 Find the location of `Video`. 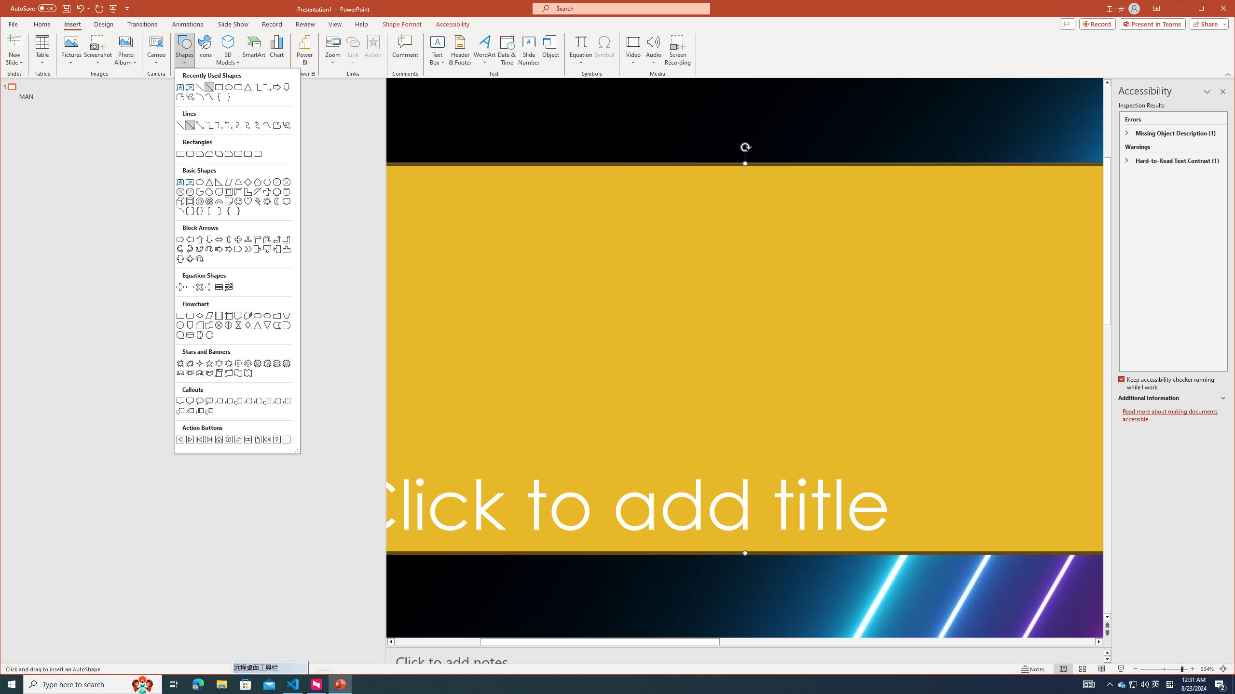

Video is located at coordinates (633, 50).